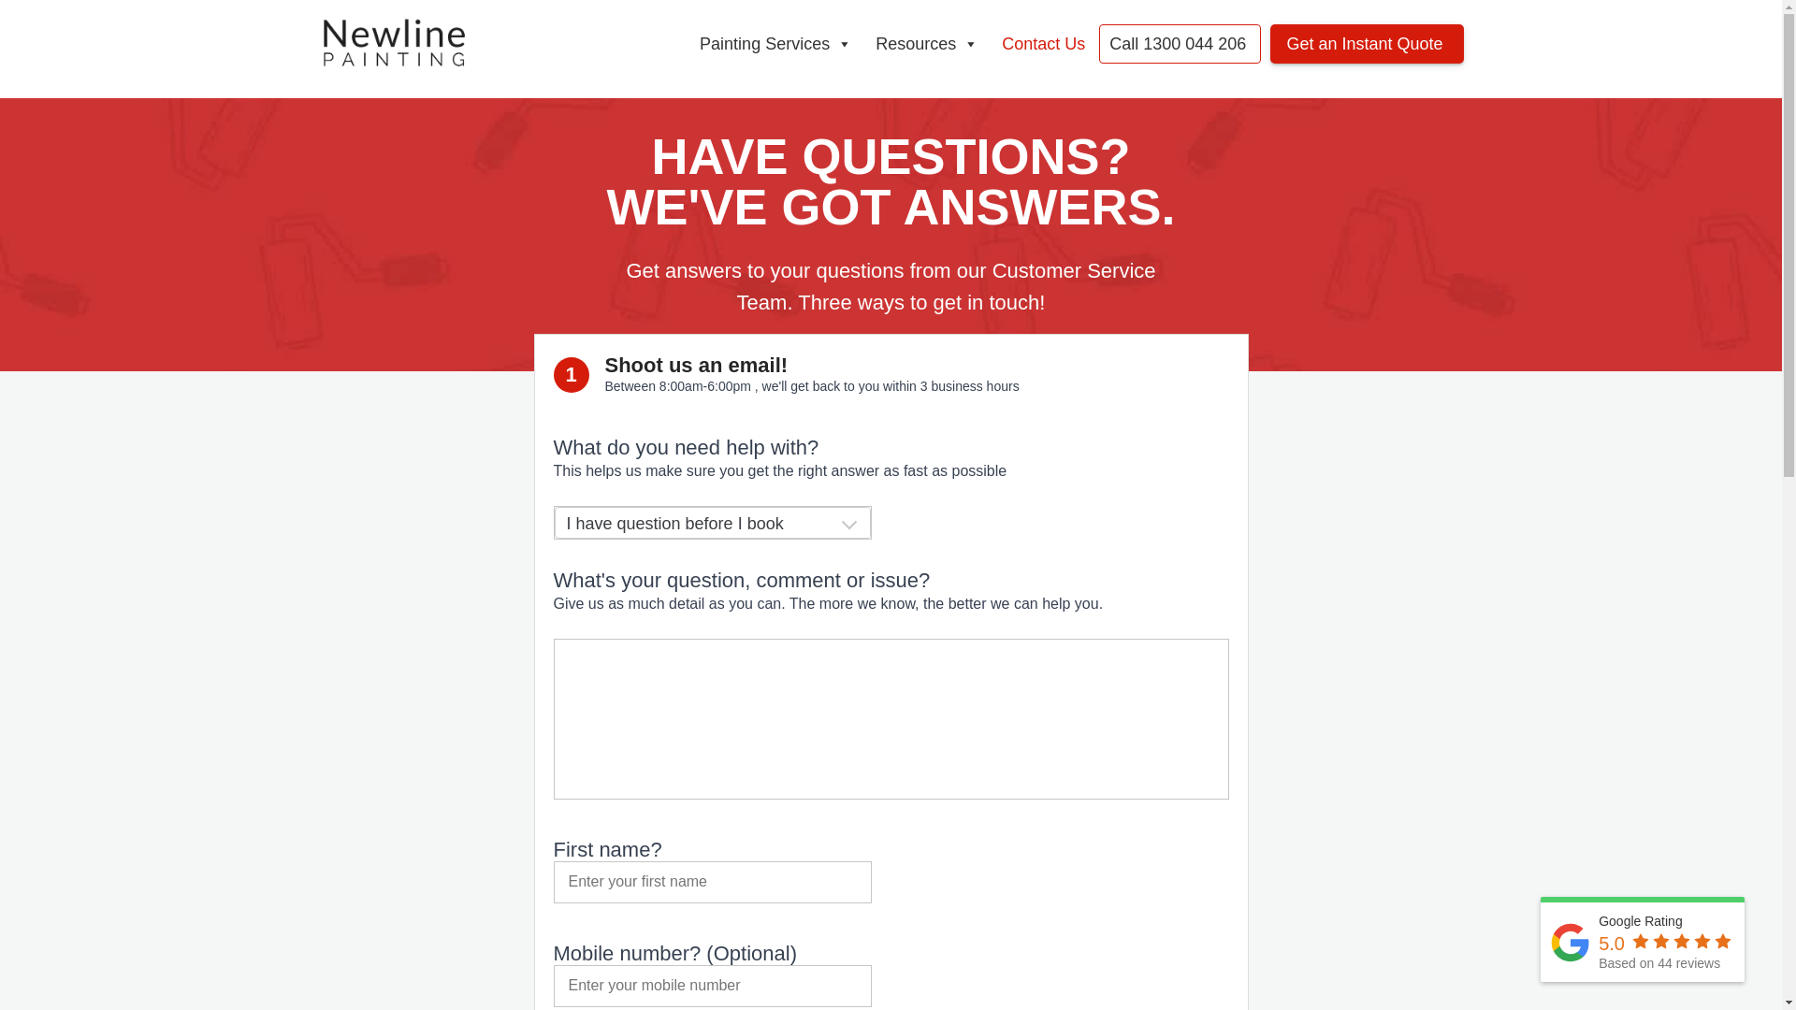 This screenshot has width=1796, height=1010. Describe the element at coordinates (1180, 44) in the screenshot. I see `Call 1300 044 206` at that location.